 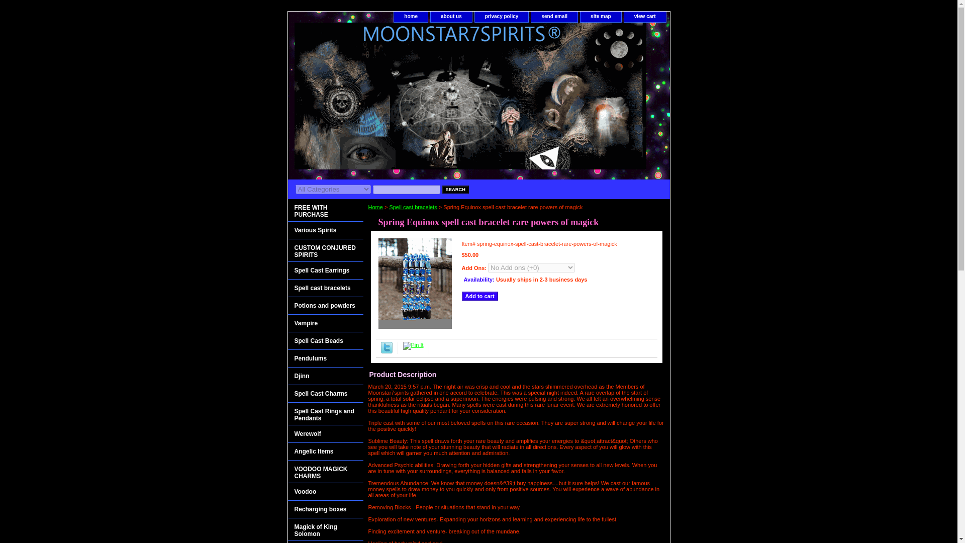 What do you see at coordinates (325, 306) in the screenshot?
I see `Potions and powders ` at bounding box center [325, 306].